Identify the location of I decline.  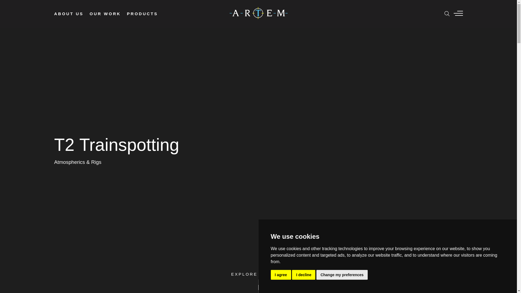
(303, 275).